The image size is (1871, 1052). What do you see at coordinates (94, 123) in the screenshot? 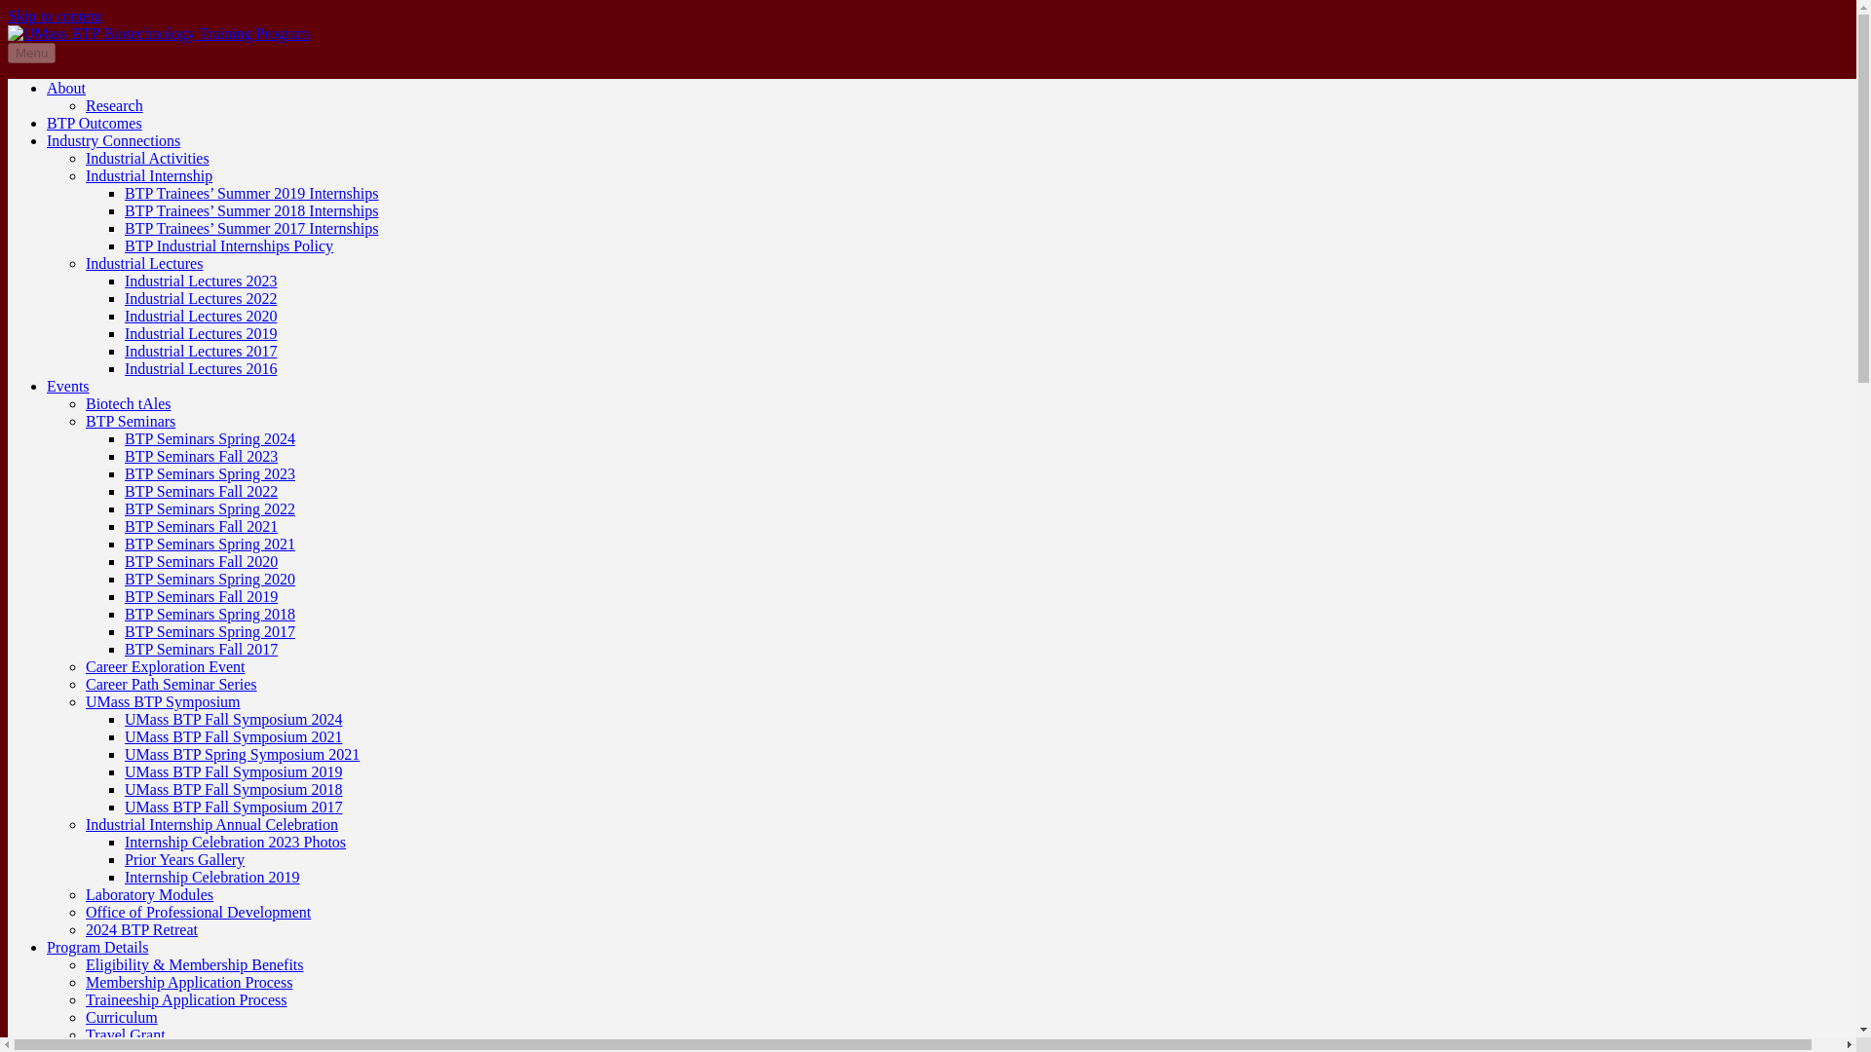
I see `BTP Outcomes` at bounding box center [94, 123].